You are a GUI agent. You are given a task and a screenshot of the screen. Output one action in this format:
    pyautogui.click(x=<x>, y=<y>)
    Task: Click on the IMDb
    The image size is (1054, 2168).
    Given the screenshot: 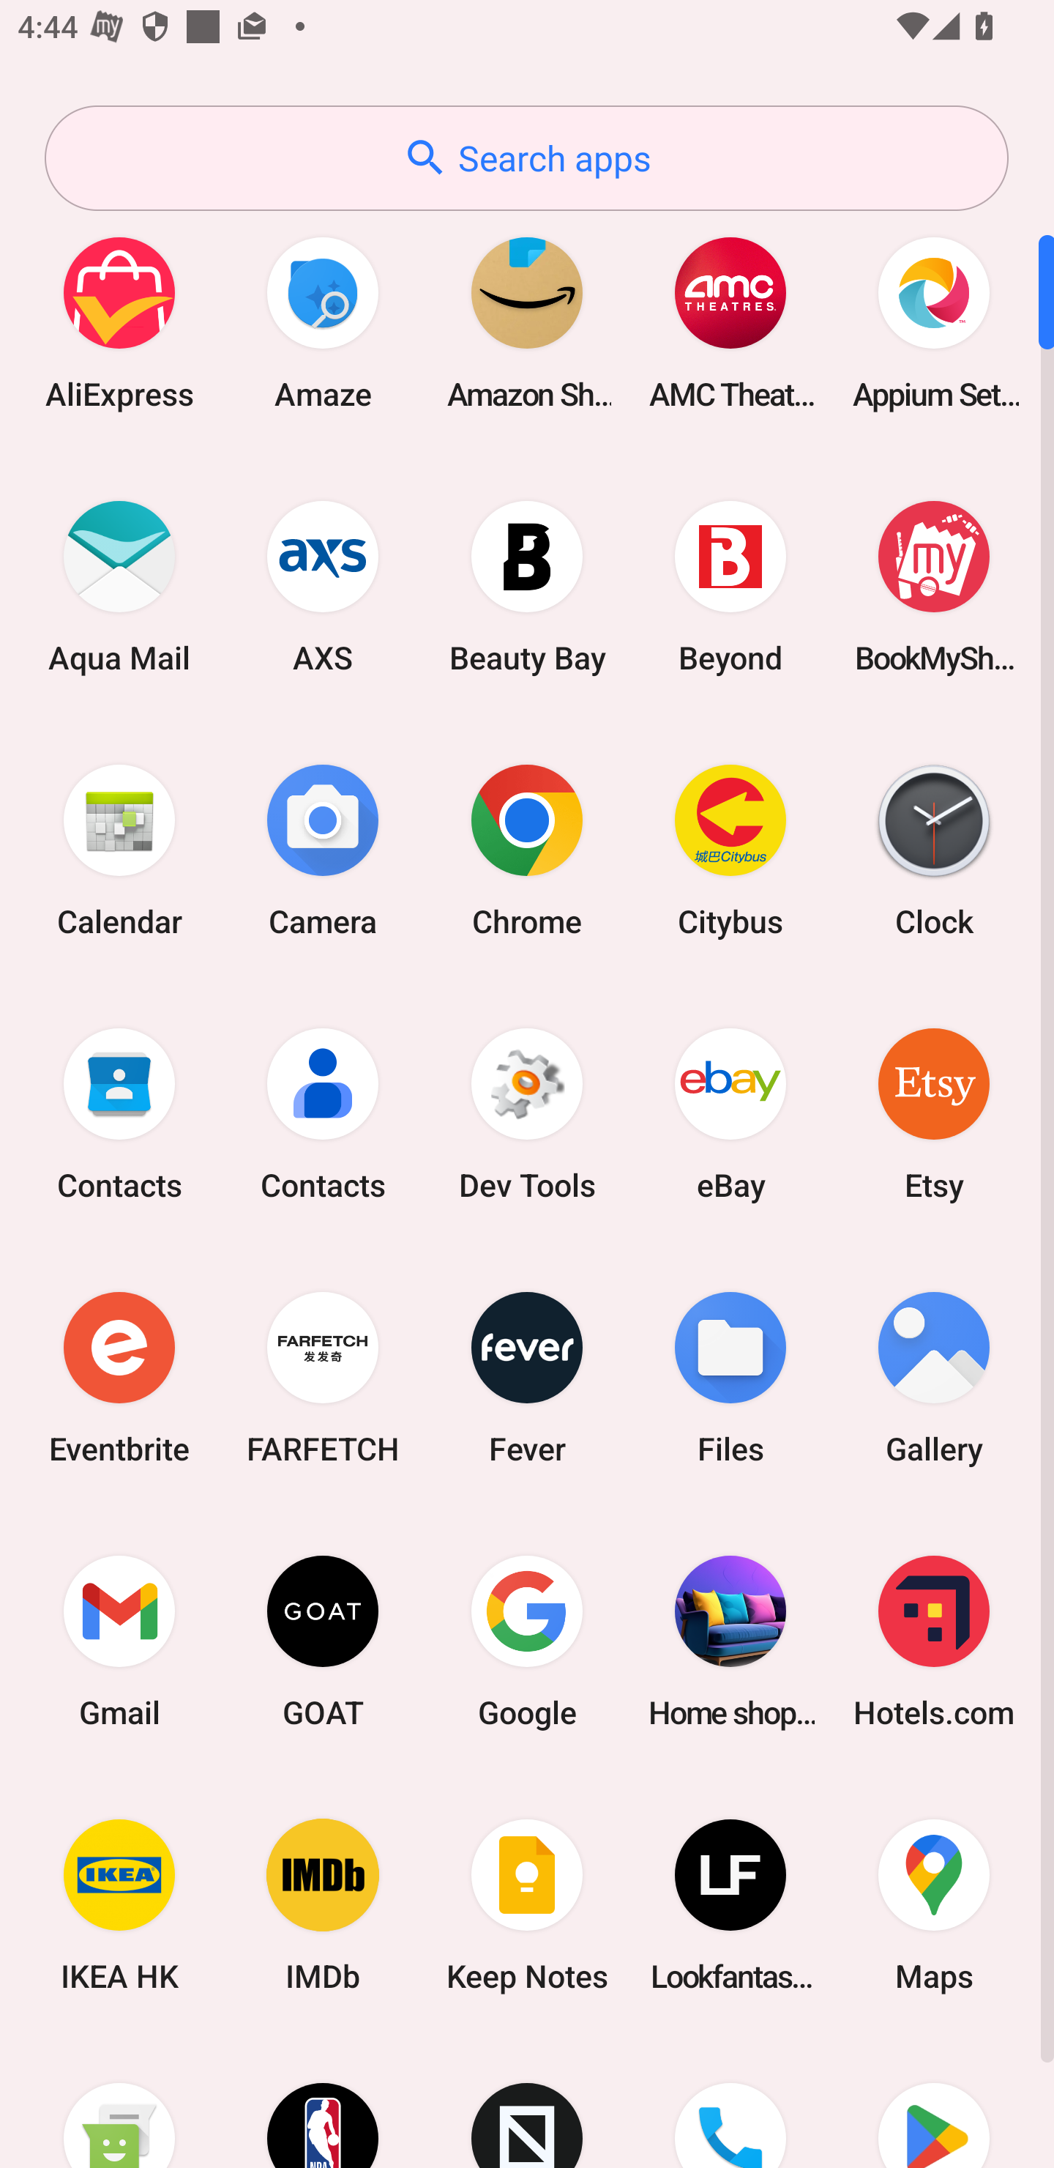 What is the action you would take?
    pyautogui.click(x=323, y=1906)
    